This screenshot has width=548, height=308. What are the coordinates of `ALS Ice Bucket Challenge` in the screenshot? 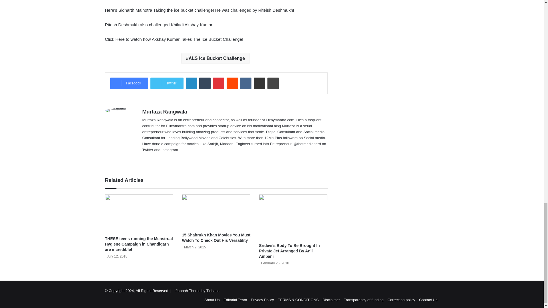 It's located at (215, 58).